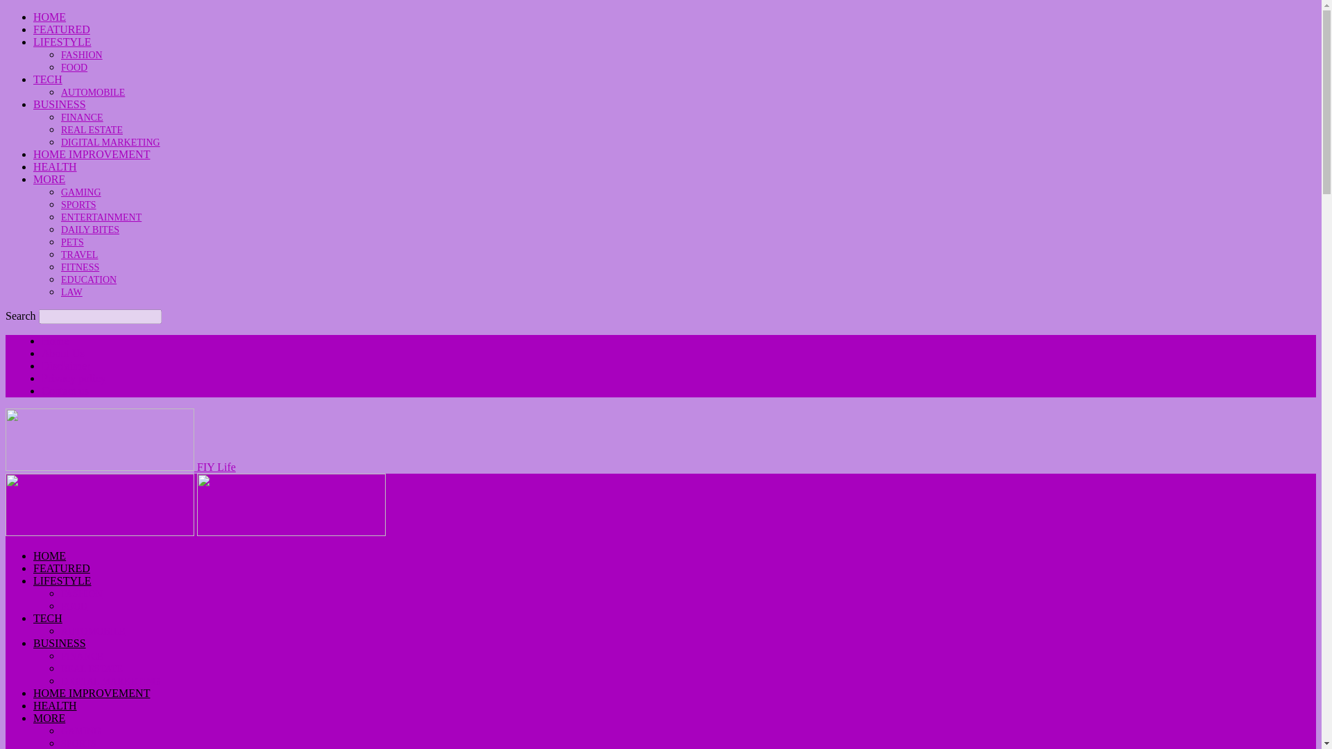  Describe the element at coordinates (62, 29) in the screenshot. I see `FEATURED` at that location.